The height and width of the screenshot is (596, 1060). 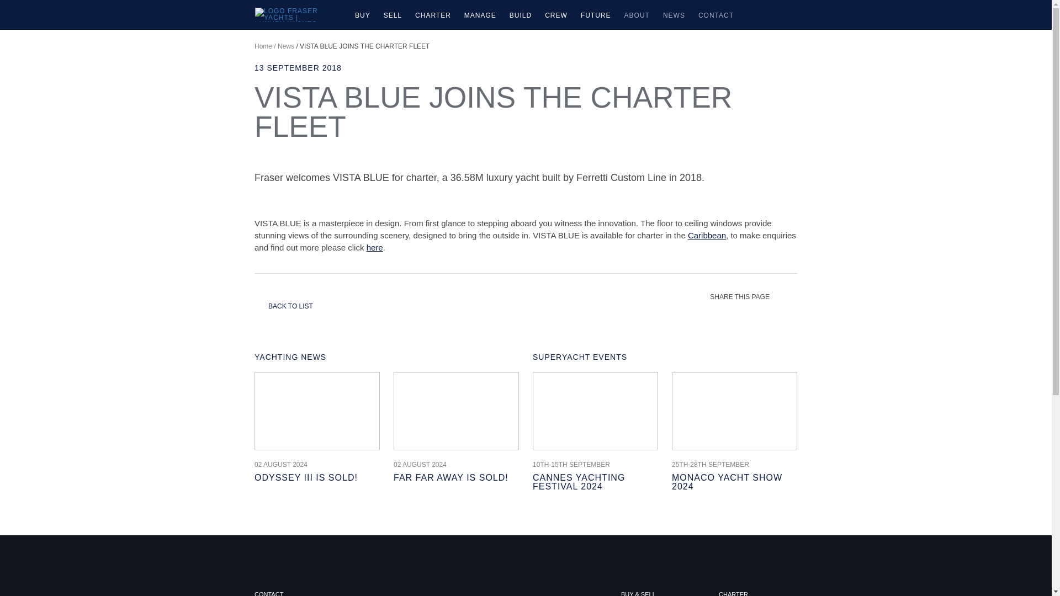 What do you see at coordinates (433, 15) in the screenshot?
I see `CHARTER` at bounding box center [433, 15].